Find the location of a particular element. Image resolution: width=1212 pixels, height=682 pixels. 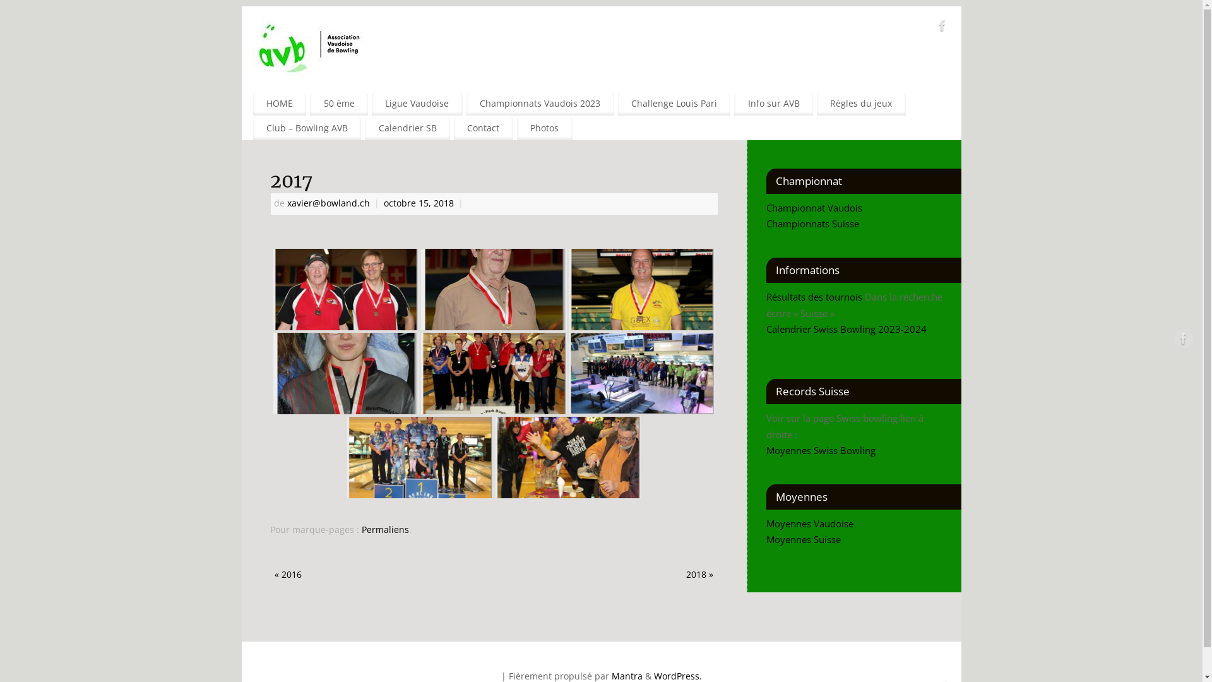

Moyennes Suisse is located at coordinates (804, 539).